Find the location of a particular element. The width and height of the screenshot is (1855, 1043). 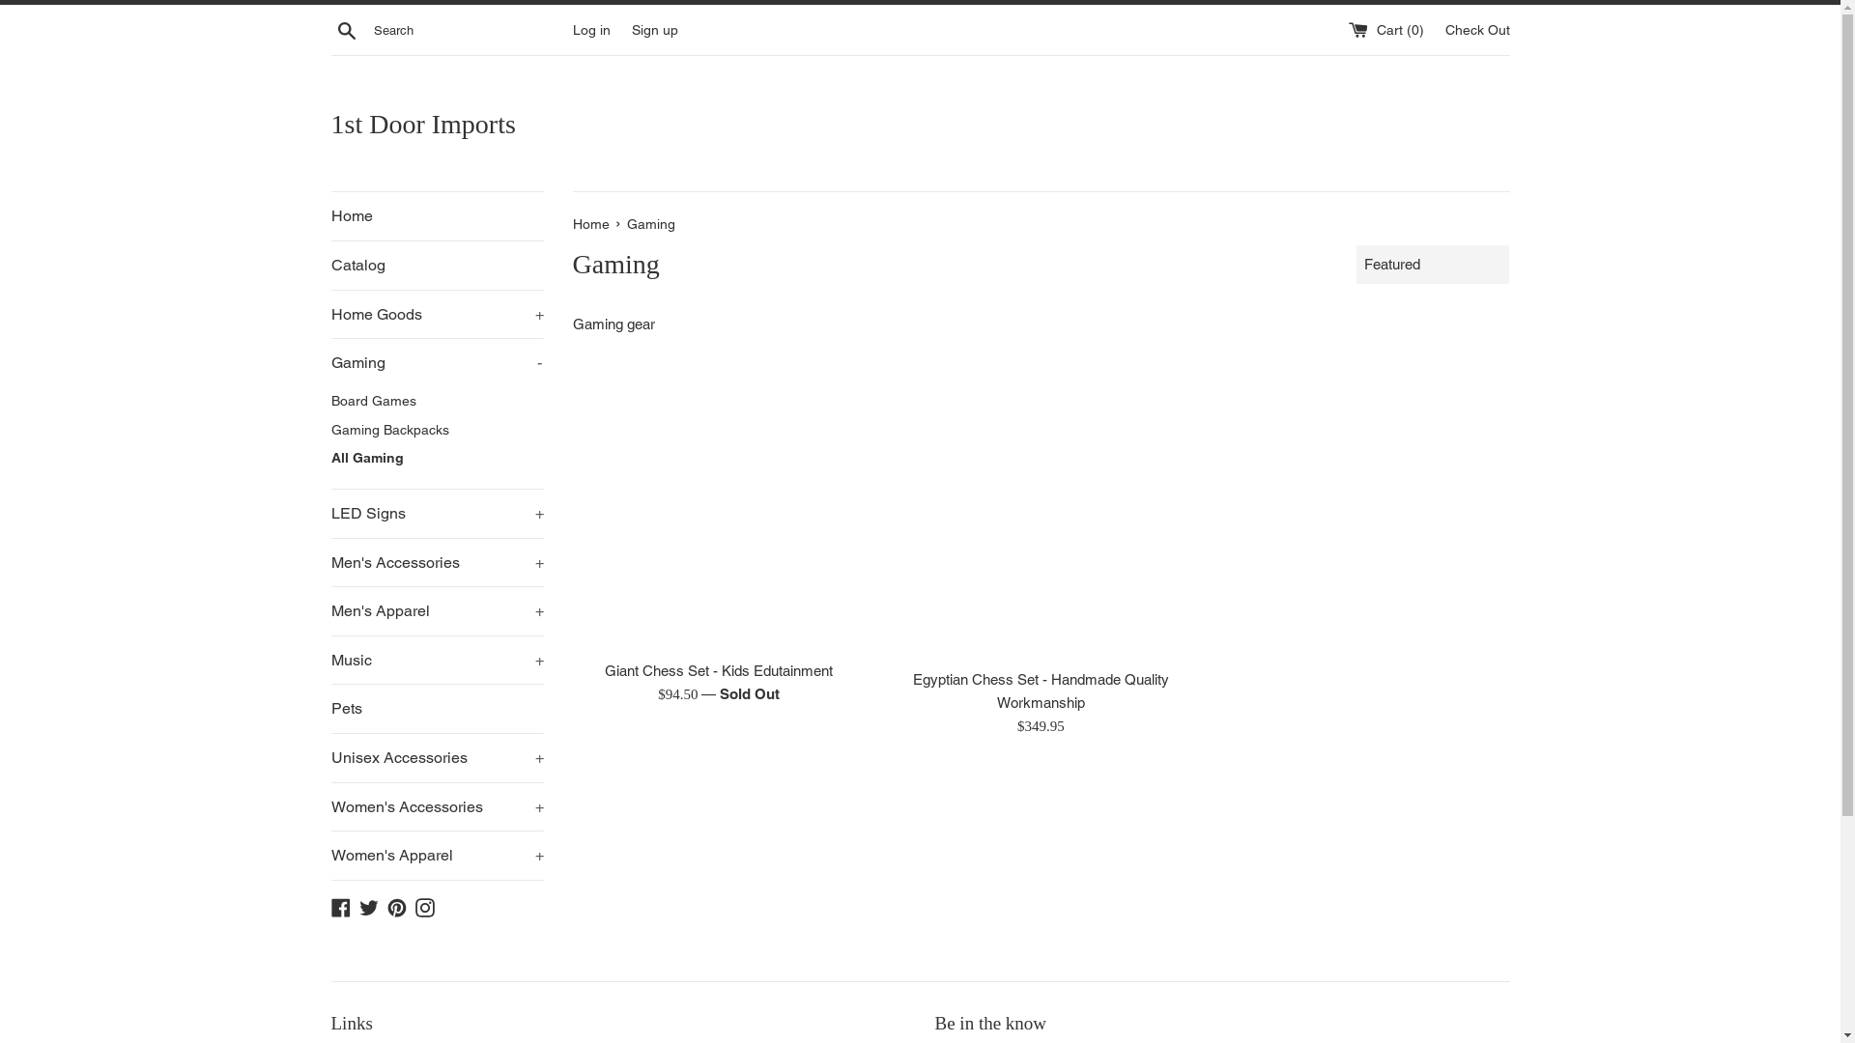

Pinterest is located at coordinates (396, 906).